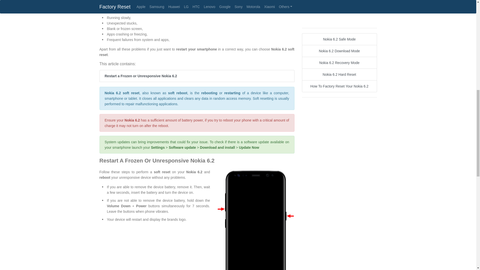 The width and height of the screenshot is (480, 270). What do you see at coordinates (339, 39) in the screenshot?
I see `Nokia 6.2 Safe Mode` at bounding box center [339, 39].